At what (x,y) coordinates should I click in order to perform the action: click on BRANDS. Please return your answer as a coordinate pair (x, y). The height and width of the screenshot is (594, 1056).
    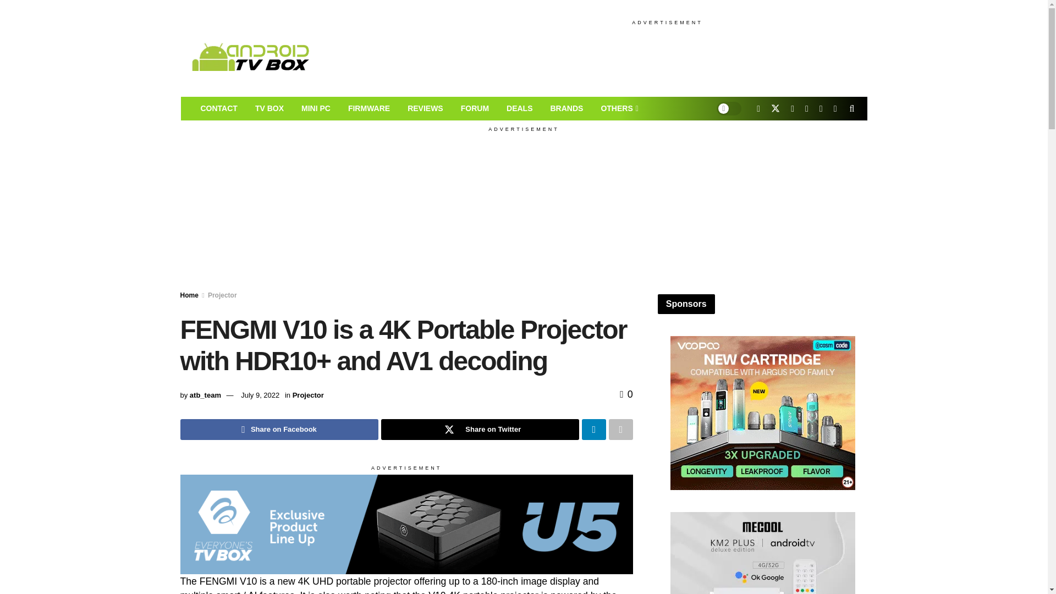
    Looking at the image, I should click on (566, 109).